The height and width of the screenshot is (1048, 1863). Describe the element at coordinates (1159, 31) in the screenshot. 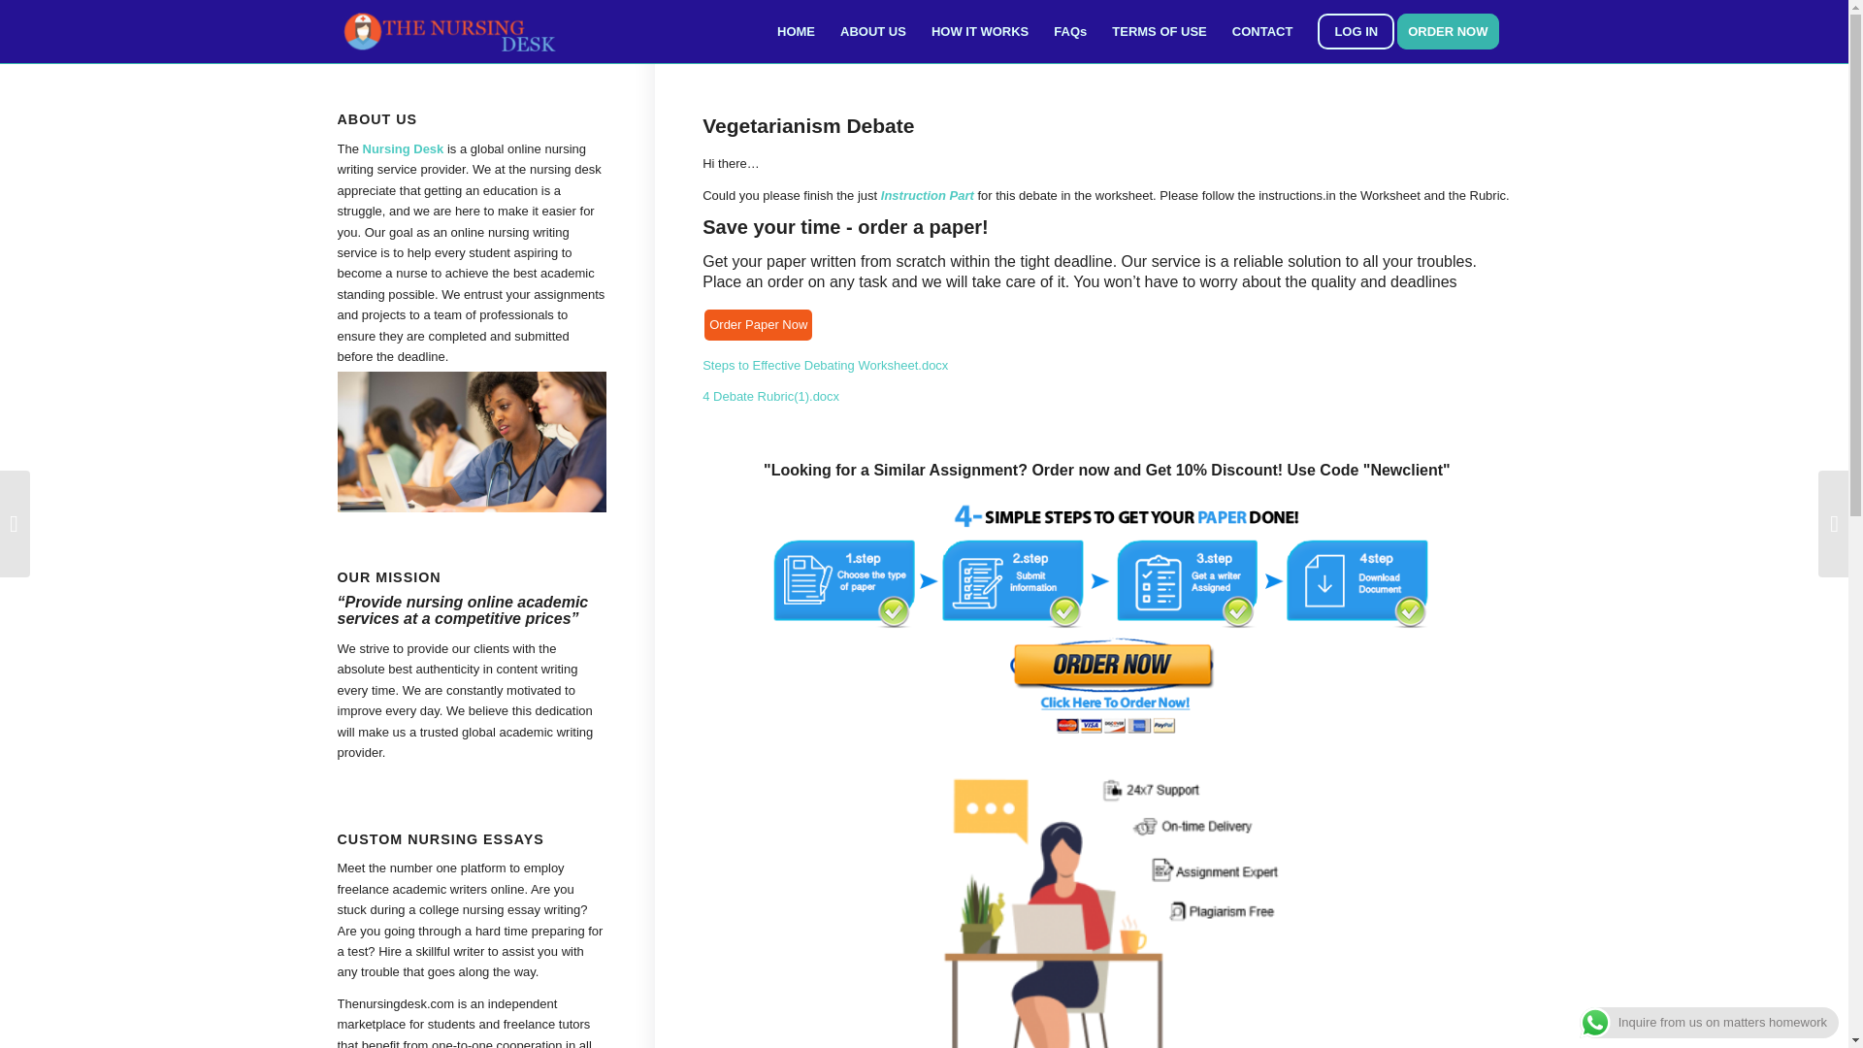

I see `TERMS OF USE` at that location.